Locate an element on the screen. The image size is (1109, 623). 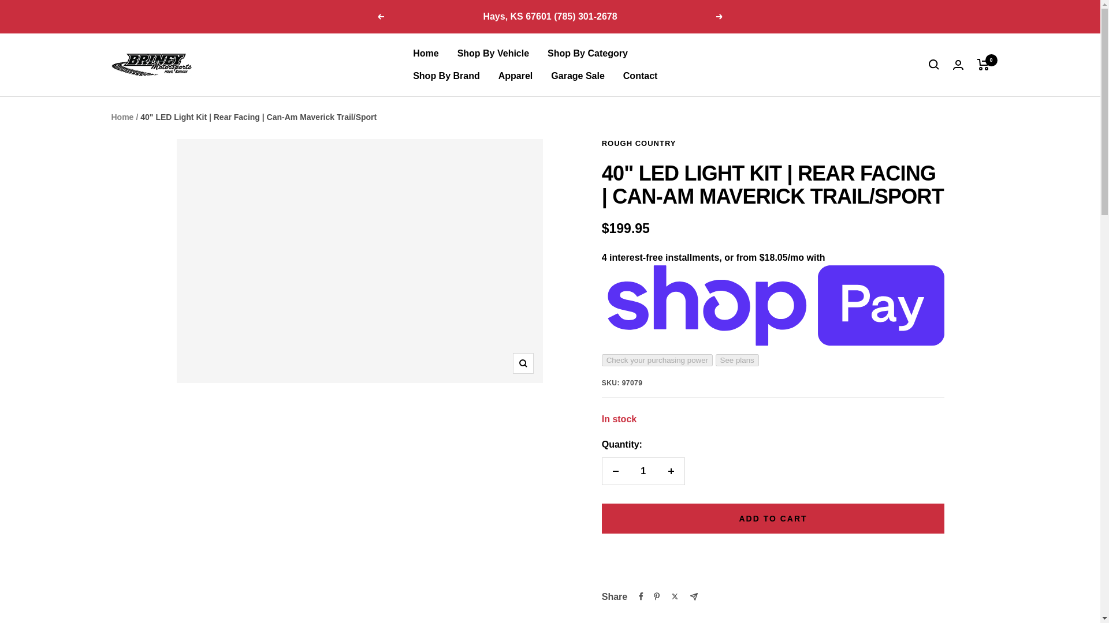
Contact is located at coordinates (640, 76).